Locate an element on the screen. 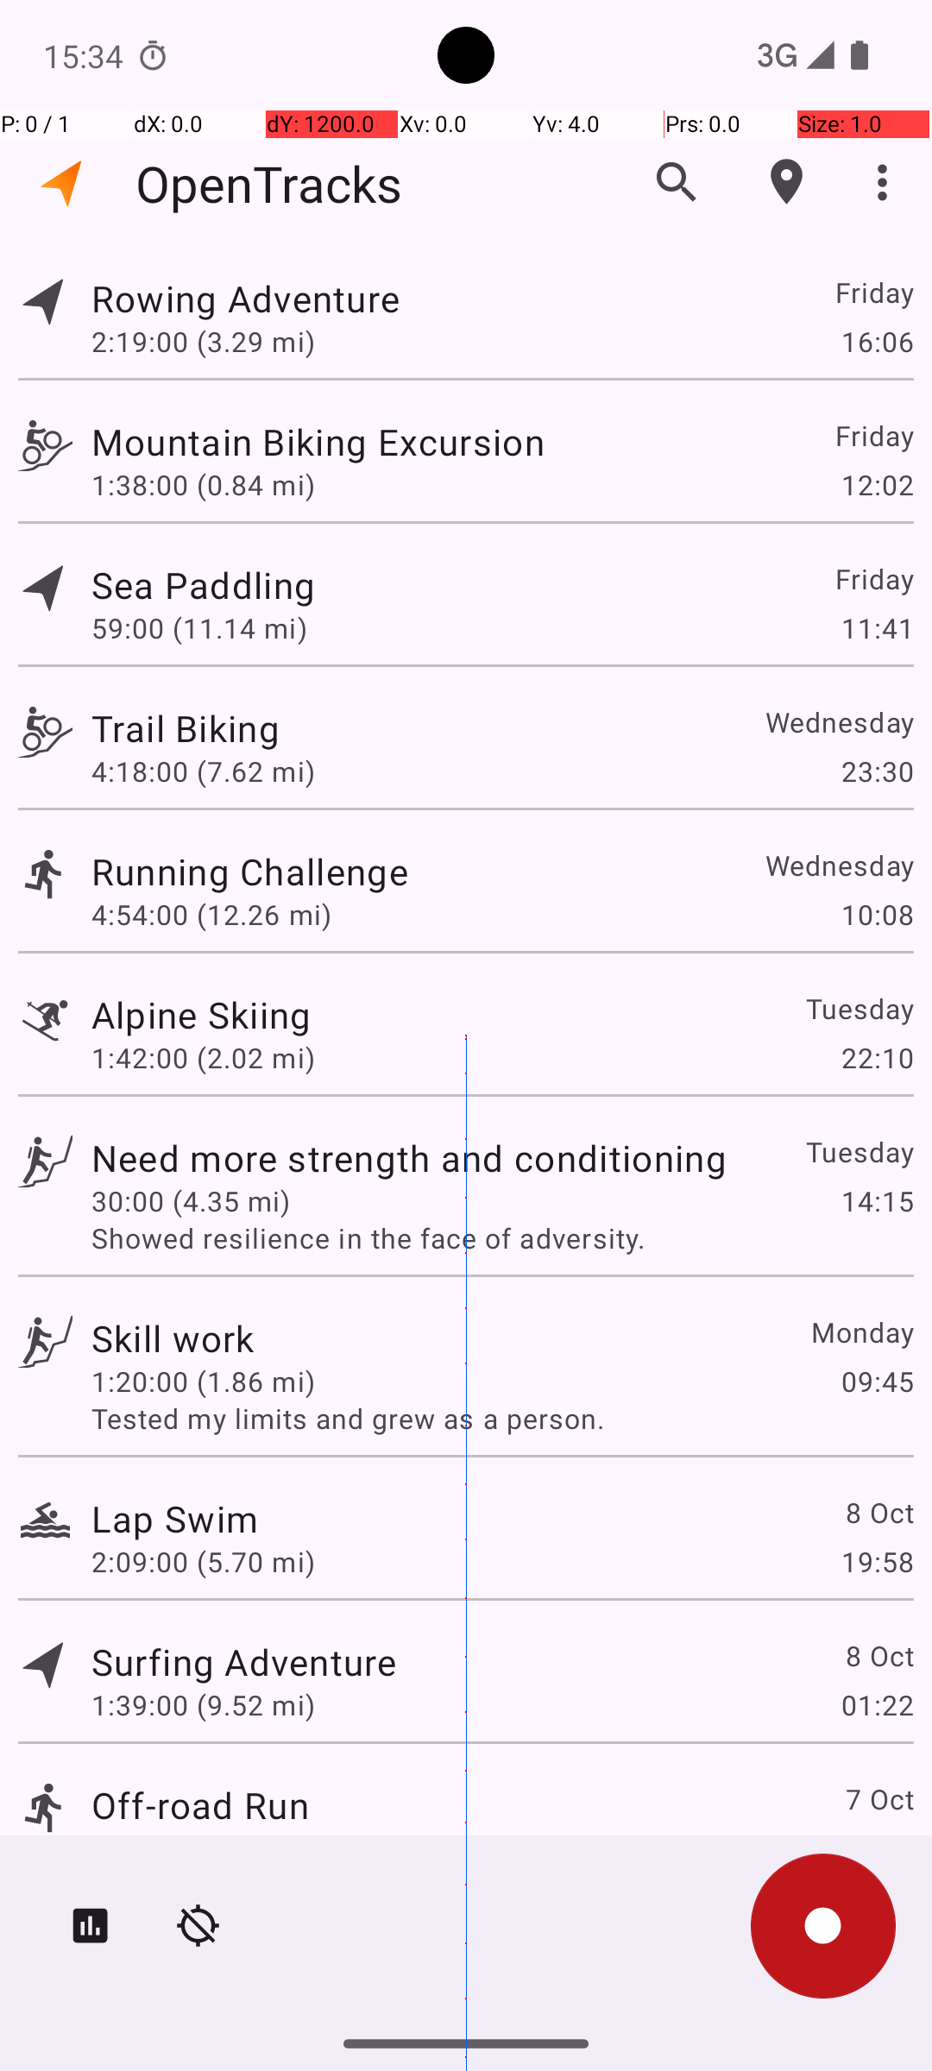 Image resolution: width=932 pixels, height=2071 pixels. 12:02 is located at coordinates (877, 485).